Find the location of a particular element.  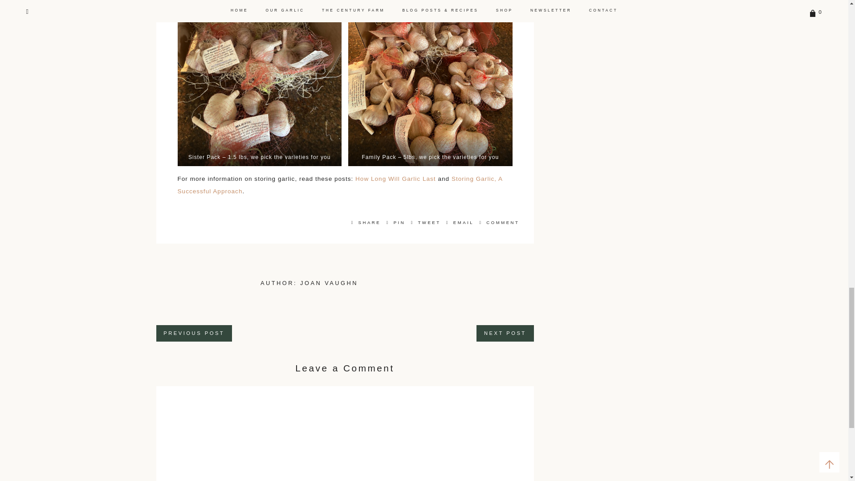

PIN is located at coordinates (396, 222).